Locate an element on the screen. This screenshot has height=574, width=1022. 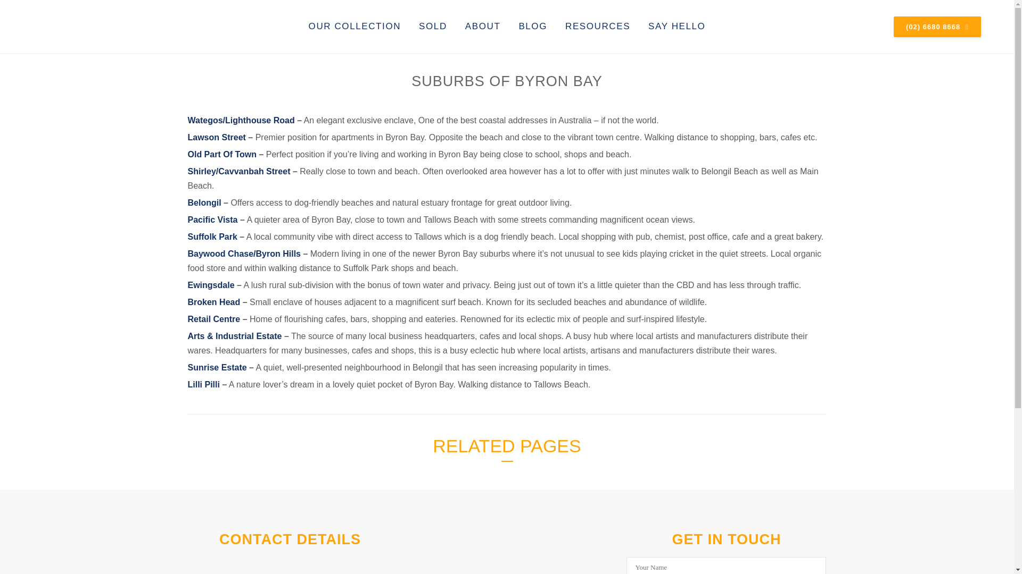
SAY HELLO is located at coordinates (677, 27).